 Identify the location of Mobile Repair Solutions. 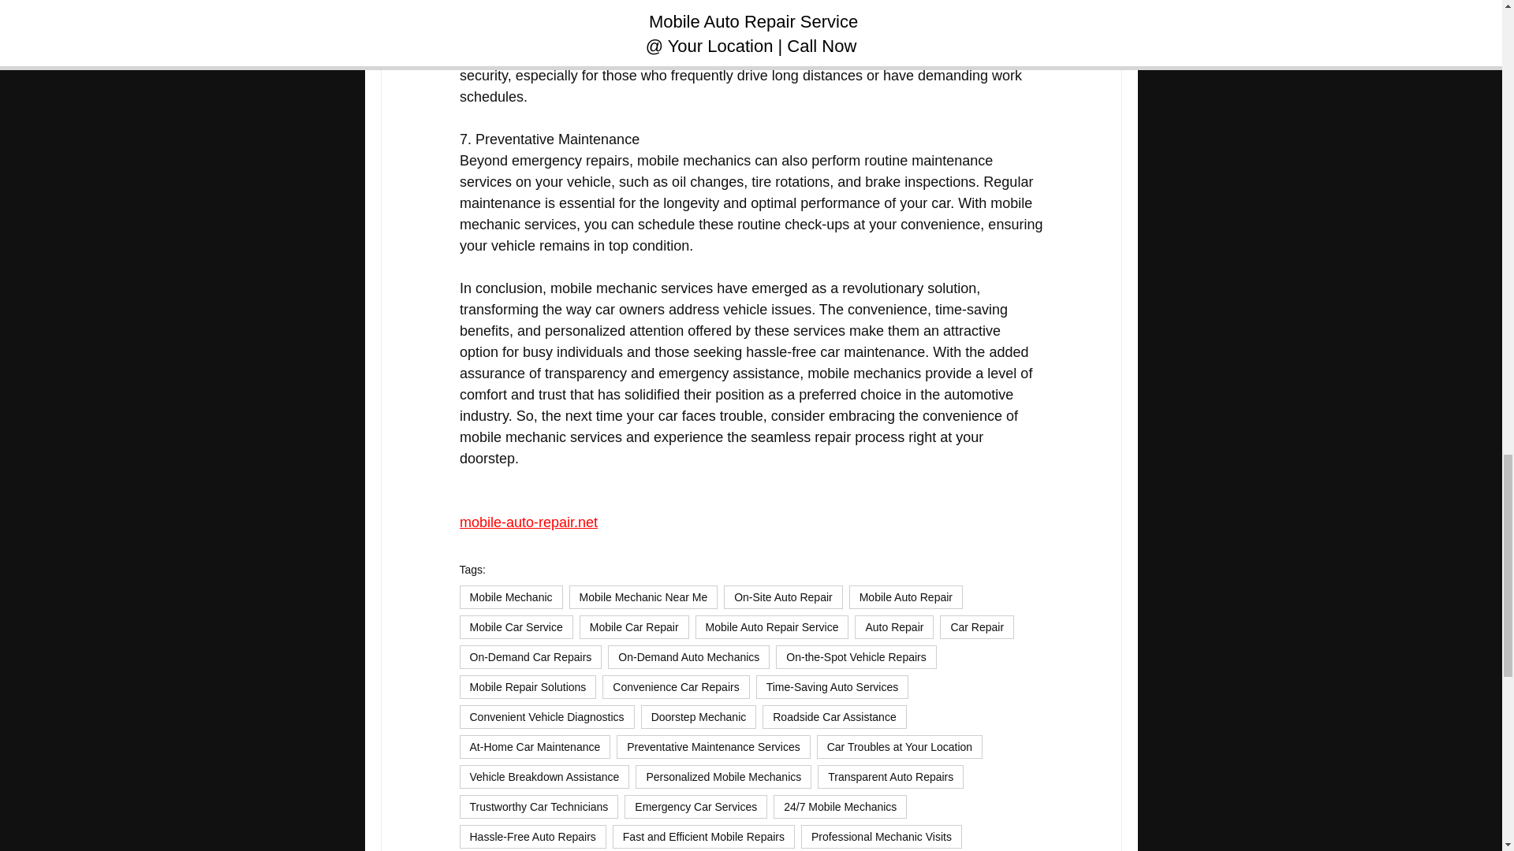
(527, 687).